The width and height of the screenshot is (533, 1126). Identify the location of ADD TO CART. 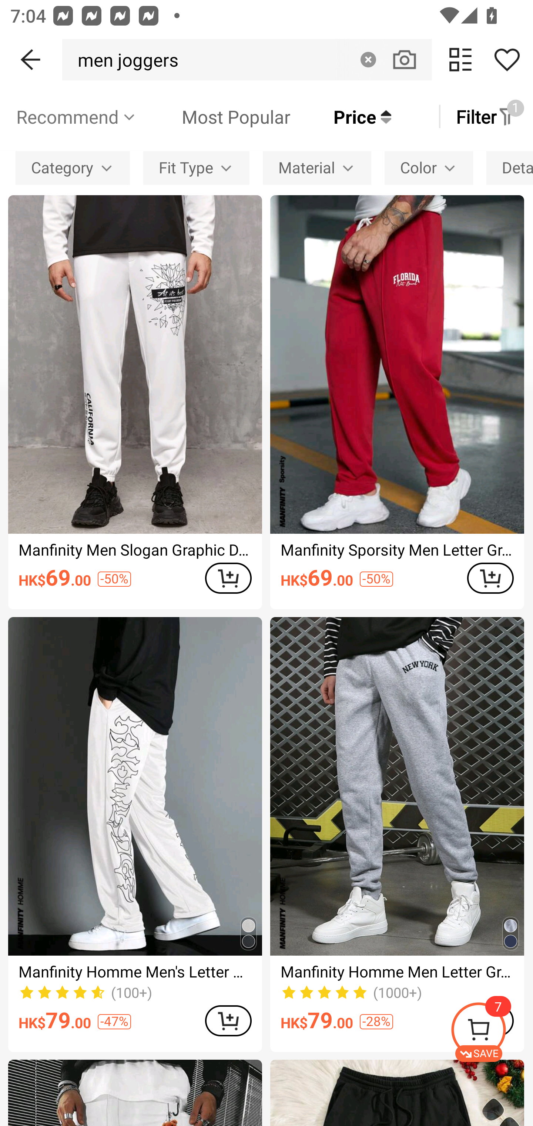
(228, 1020).